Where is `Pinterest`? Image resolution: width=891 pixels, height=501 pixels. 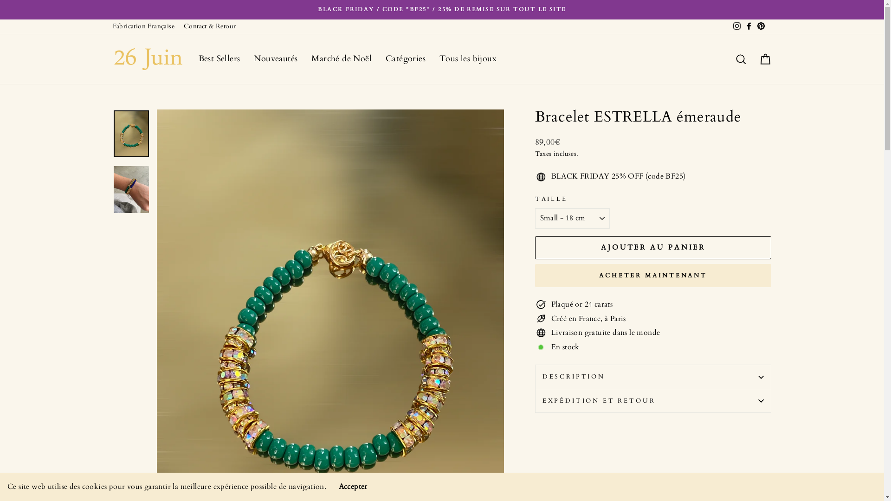
Pinterest is located at coordinates (761, 27).